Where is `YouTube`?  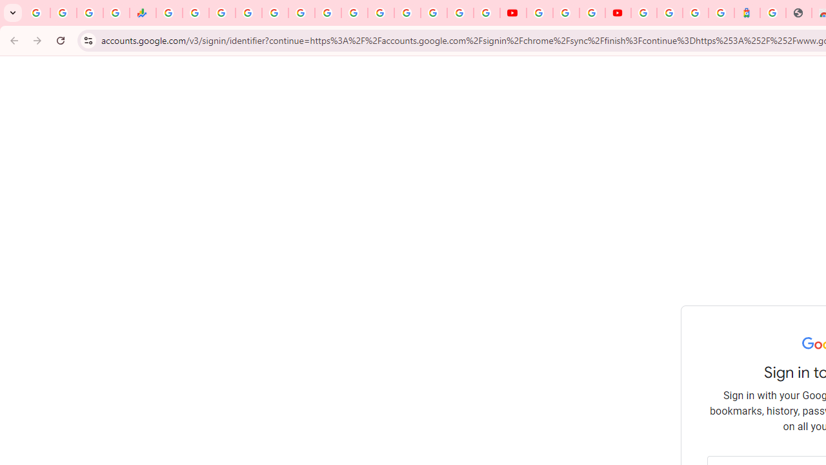
YouTube is located at coordinates (354, 13).